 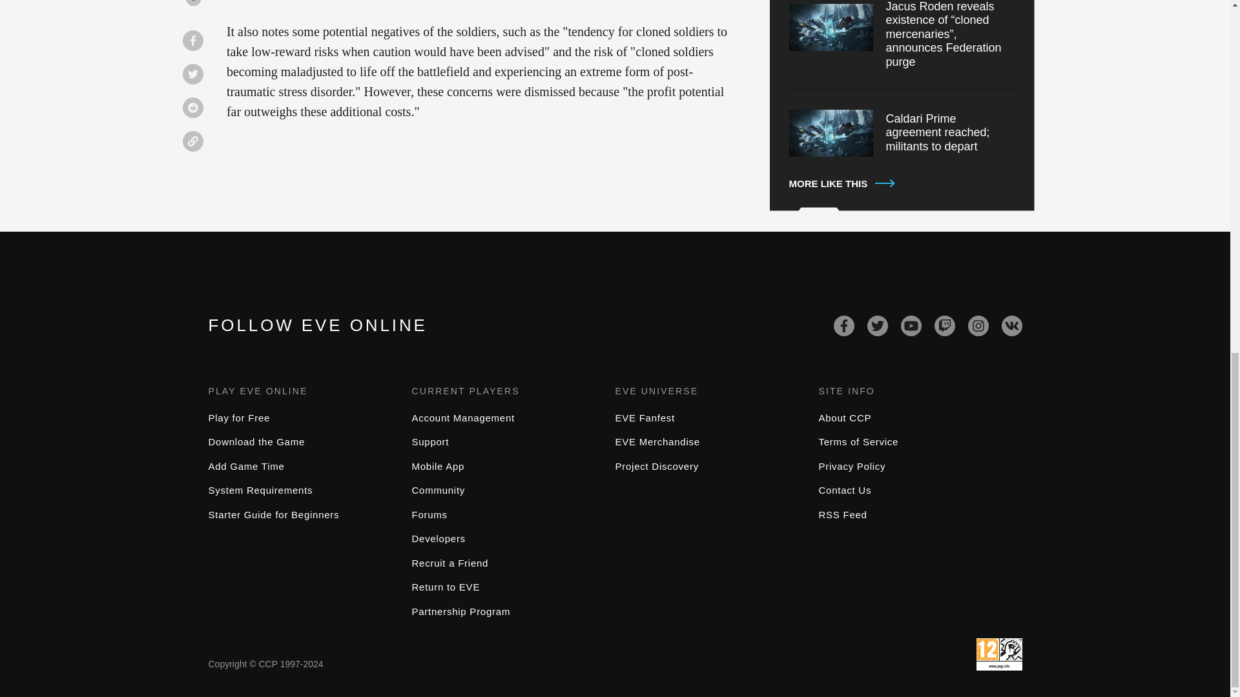 What do you see at coordinates (446, 587) in the screenshot?
I see `Return to EVE` at bounding box center [446, 587].